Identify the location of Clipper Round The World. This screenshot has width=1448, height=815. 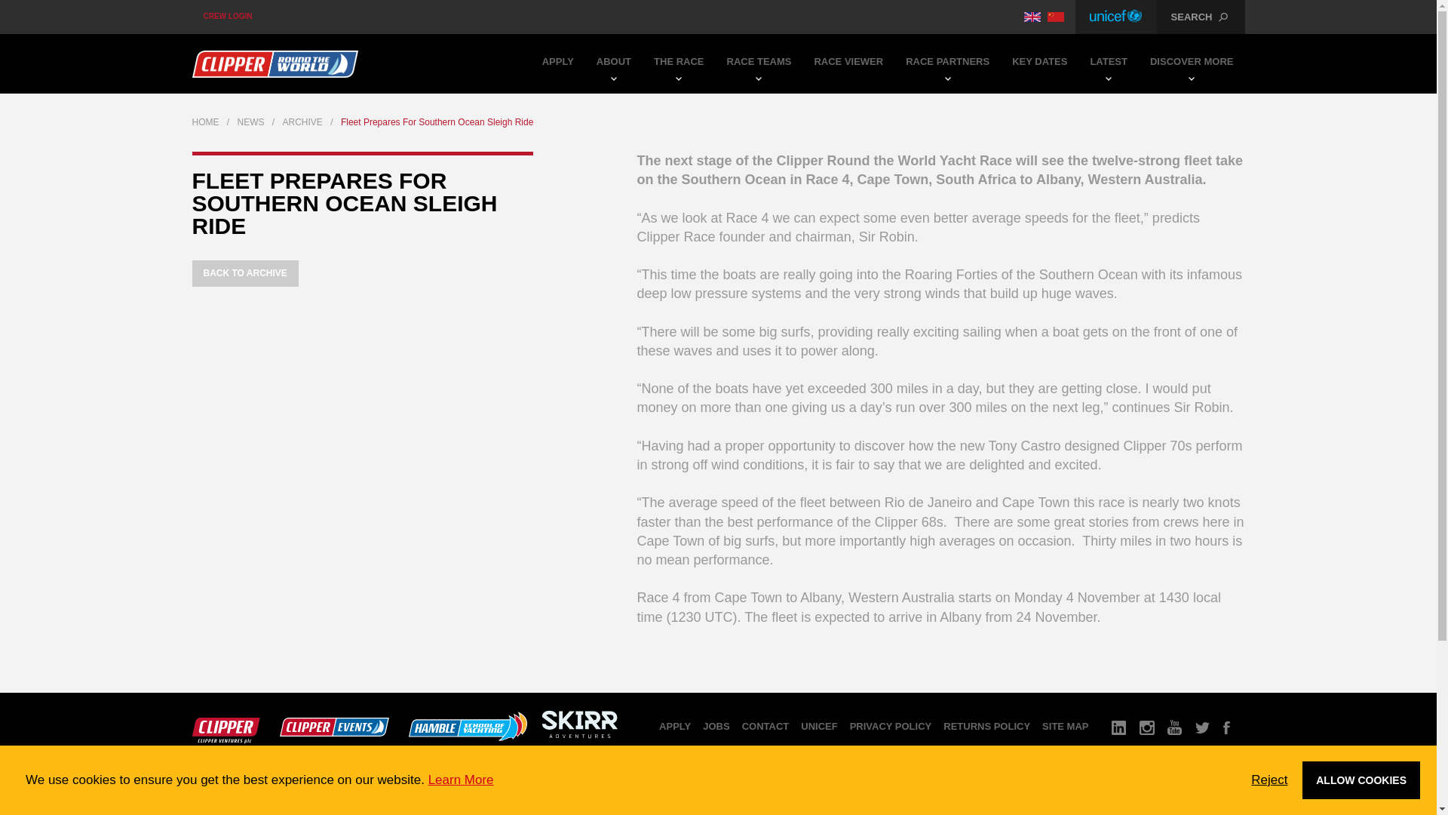
(275, 63).